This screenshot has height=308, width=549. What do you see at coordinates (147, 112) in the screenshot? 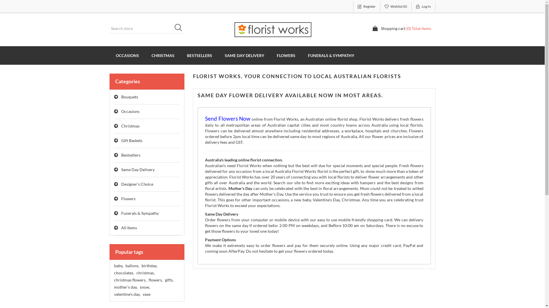
I see `Occasions` at bounding box center [147, 112].